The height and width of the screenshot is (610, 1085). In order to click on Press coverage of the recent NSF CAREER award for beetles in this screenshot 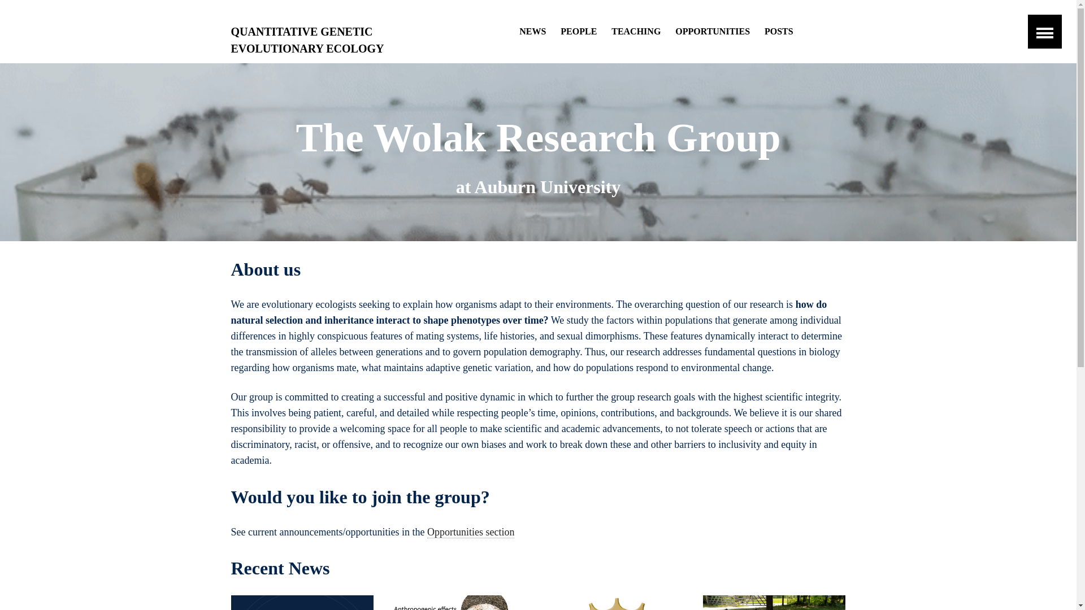, I will do `click(302, 603)`.